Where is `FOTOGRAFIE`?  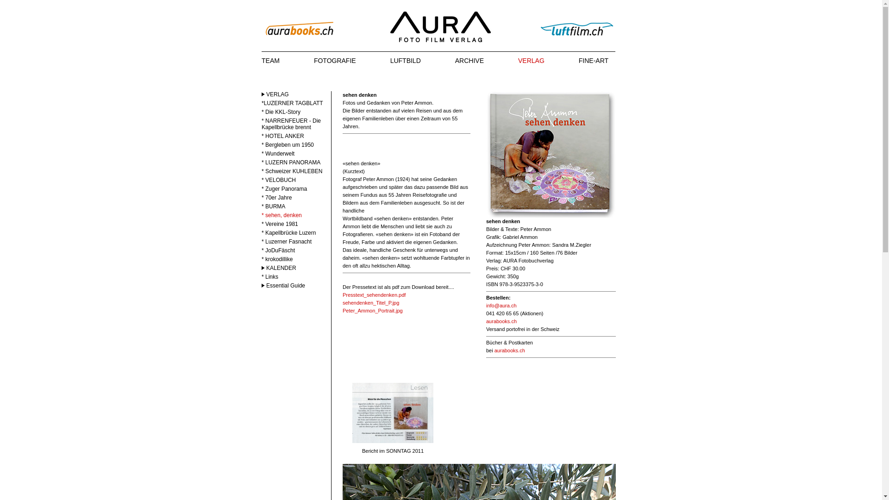
FOTOGRAFIE is located at coordinates (335, 61).